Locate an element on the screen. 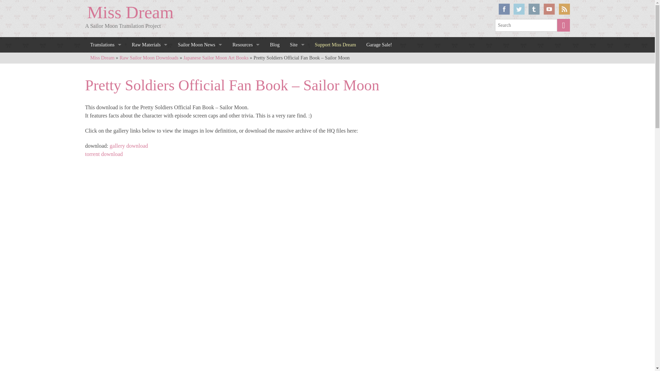 This screenshot has height=371, width=660. Raw Sailor Moon Videos is located at coordinates (149, 98).